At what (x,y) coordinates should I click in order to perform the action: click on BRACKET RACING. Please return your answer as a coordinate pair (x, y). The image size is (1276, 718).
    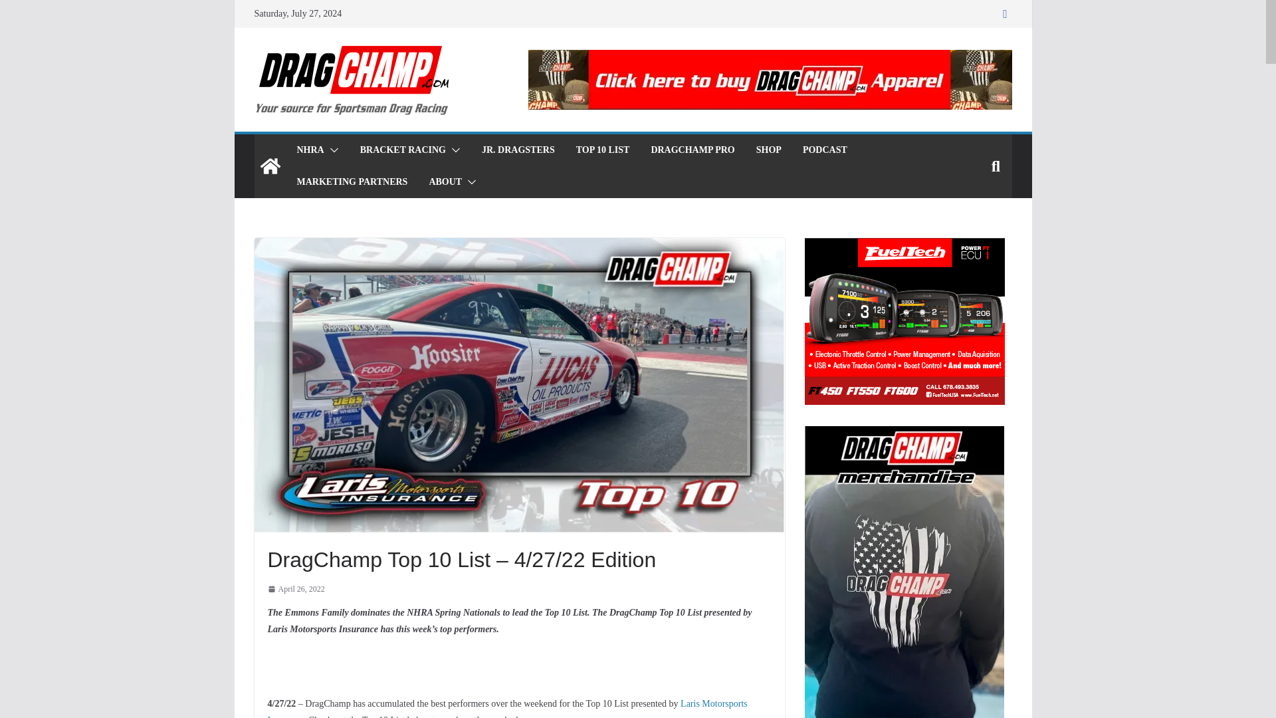
    Looking at the image, I should click on (403, 150).